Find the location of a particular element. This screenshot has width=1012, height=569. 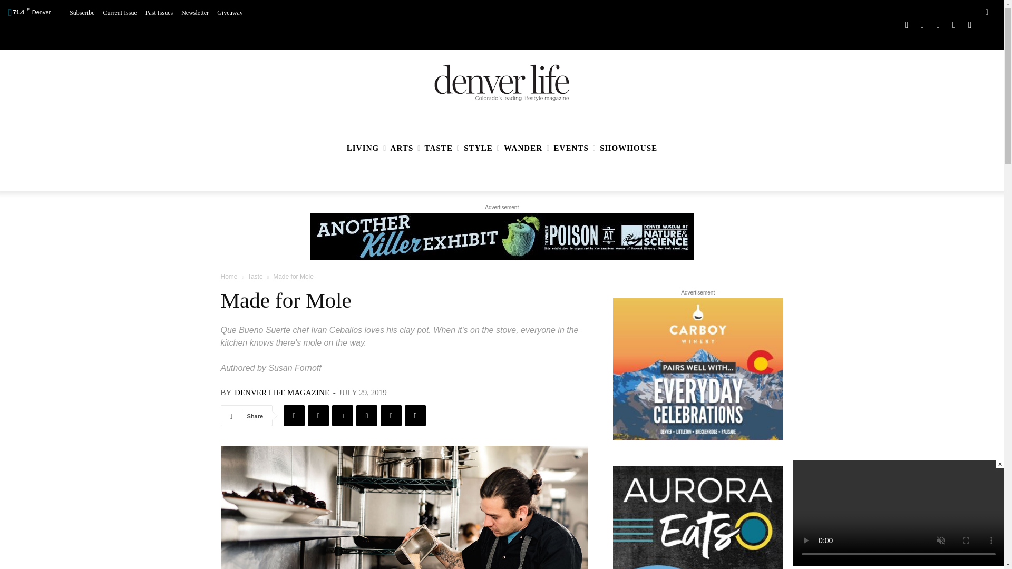

ARTS is located at coordinates (402, 148).